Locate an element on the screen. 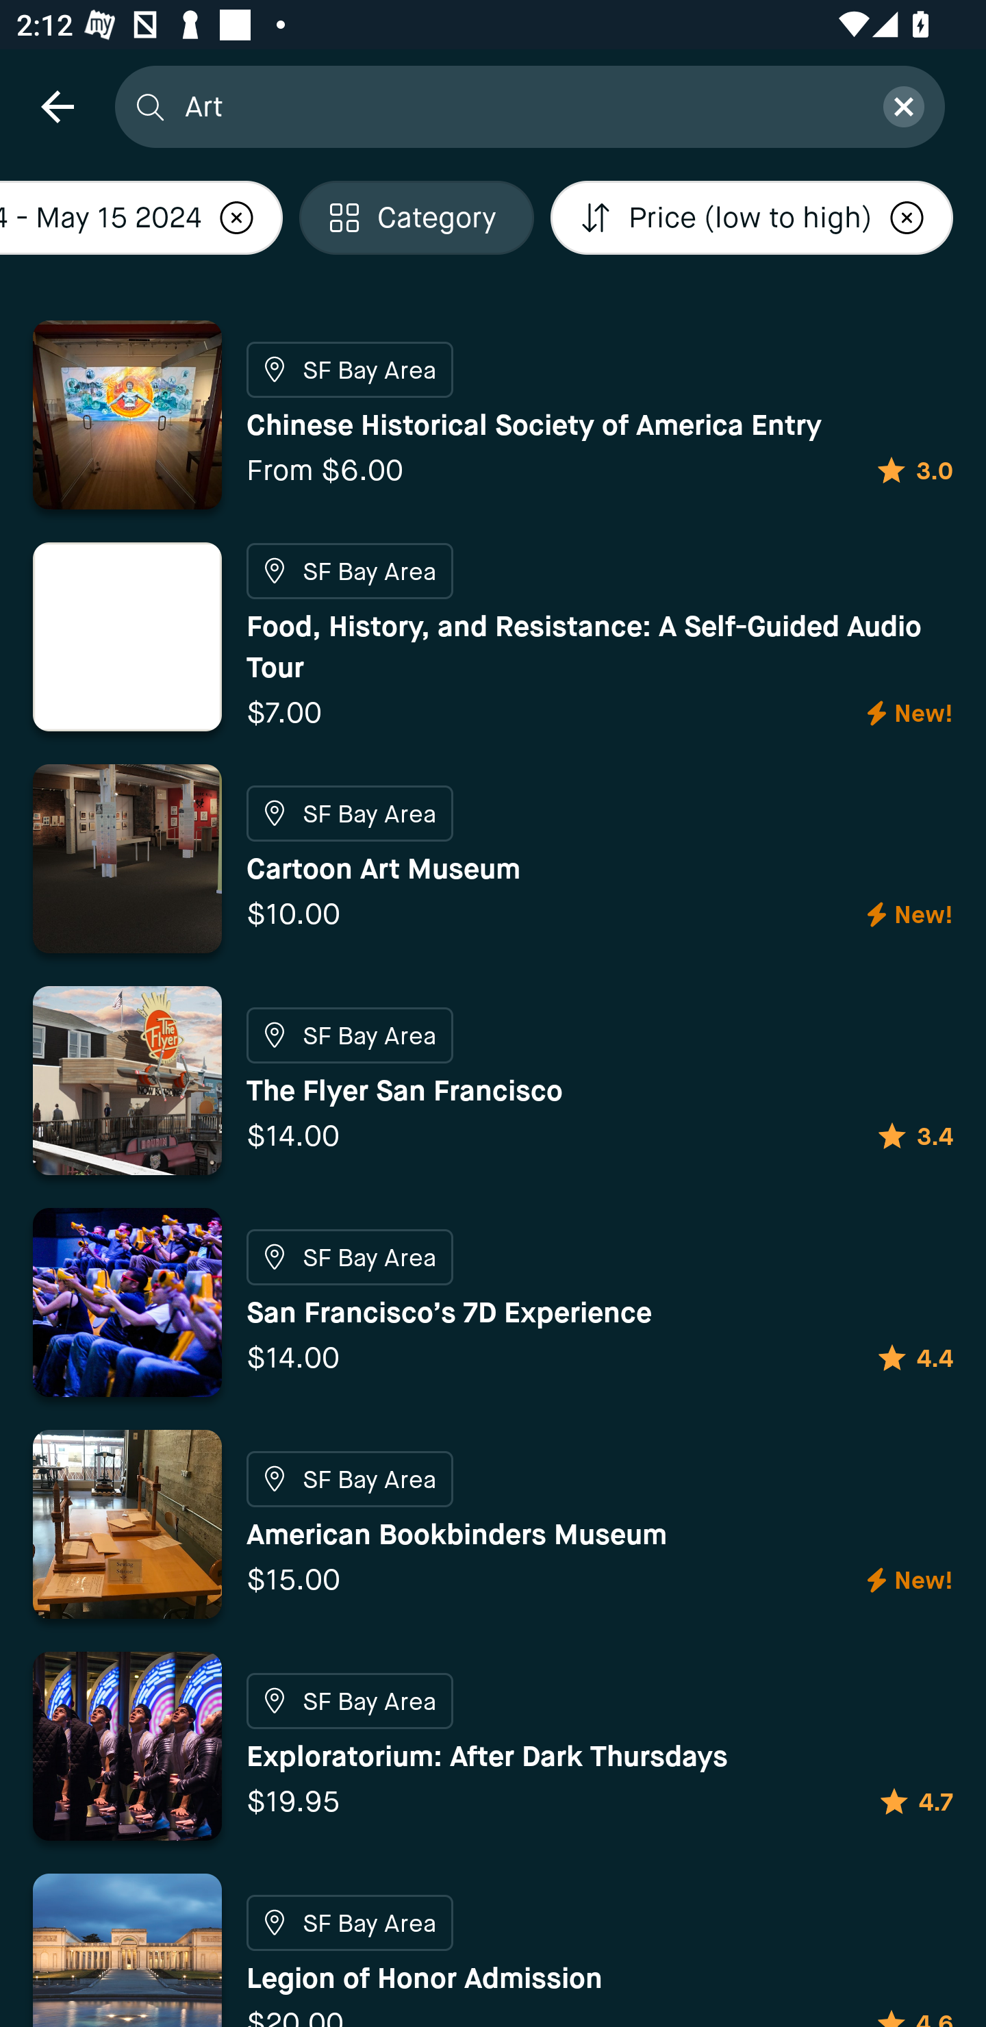 The height and width of the screenshot is (2027, 986). Art is located at coordinates (520, 105).